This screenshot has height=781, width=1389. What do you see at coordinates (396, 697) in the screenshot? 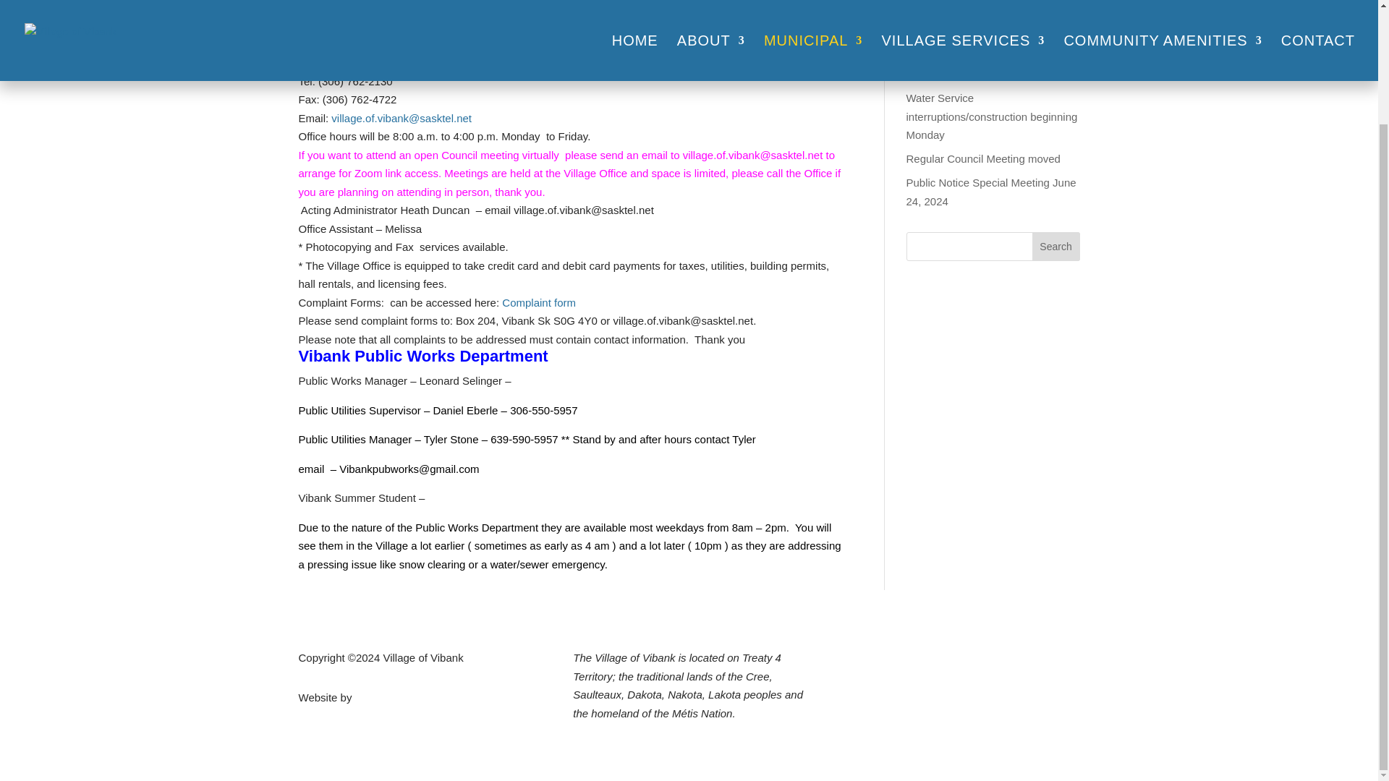
I see `Red Mix Creative` at bounding box center [396, 697].